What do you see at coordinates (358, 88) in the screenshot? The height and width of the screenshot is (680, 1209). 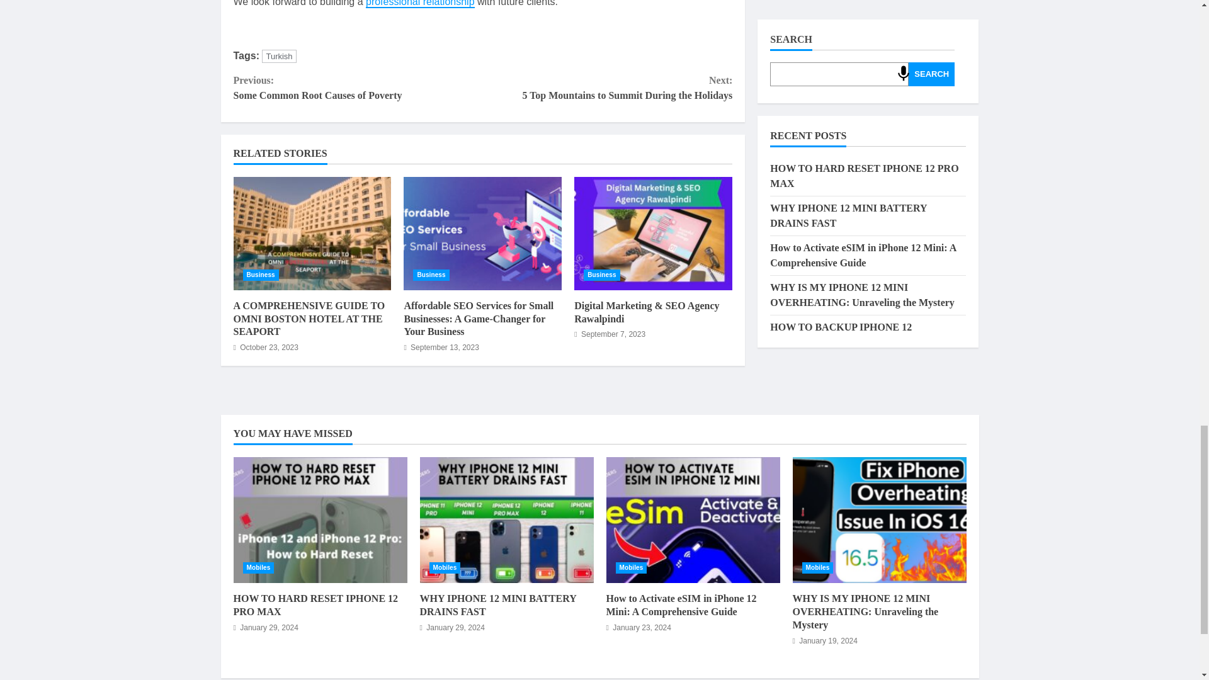 I see `Business` at bounding box center [358, 88].